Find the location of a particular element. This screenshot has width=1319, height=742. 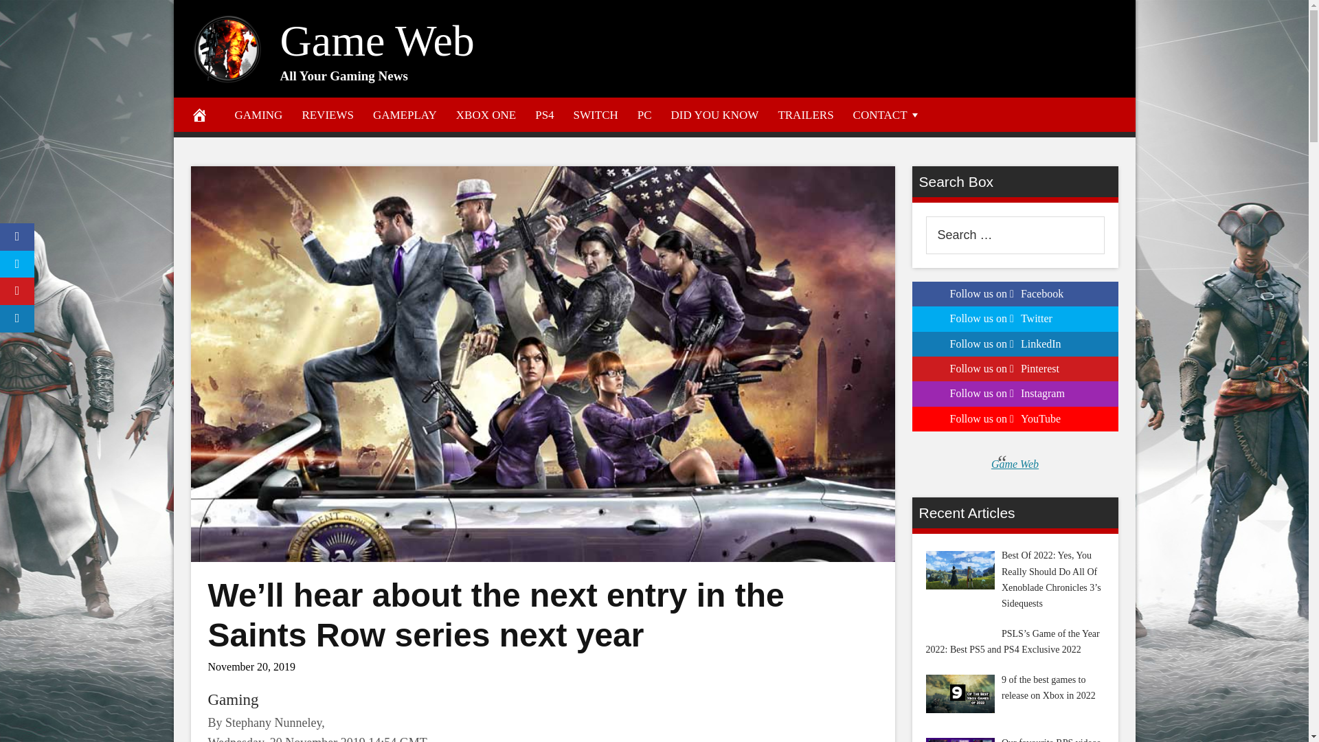

SWITCH is located at coordinates (596, 114).